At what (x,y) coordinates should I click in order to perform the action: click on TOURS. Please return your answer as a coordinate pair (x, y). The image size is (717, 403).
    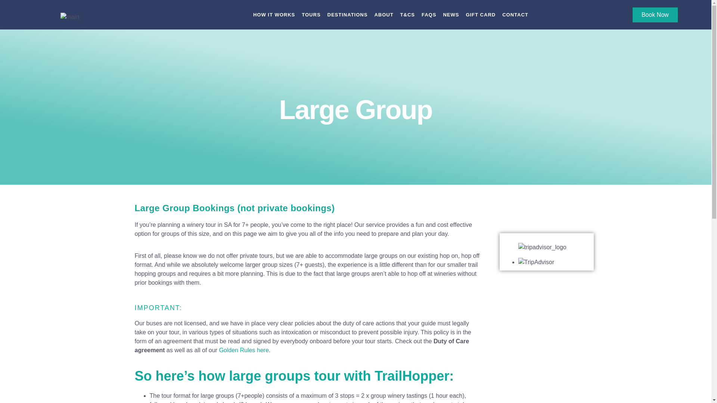
    Looking at the image, I should click on (311, 19).